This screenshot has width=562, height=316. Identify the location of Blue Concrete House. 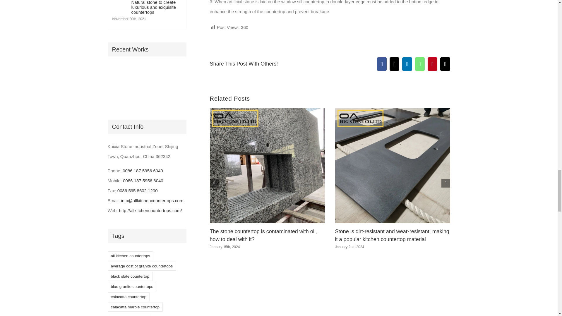
(118, 96).